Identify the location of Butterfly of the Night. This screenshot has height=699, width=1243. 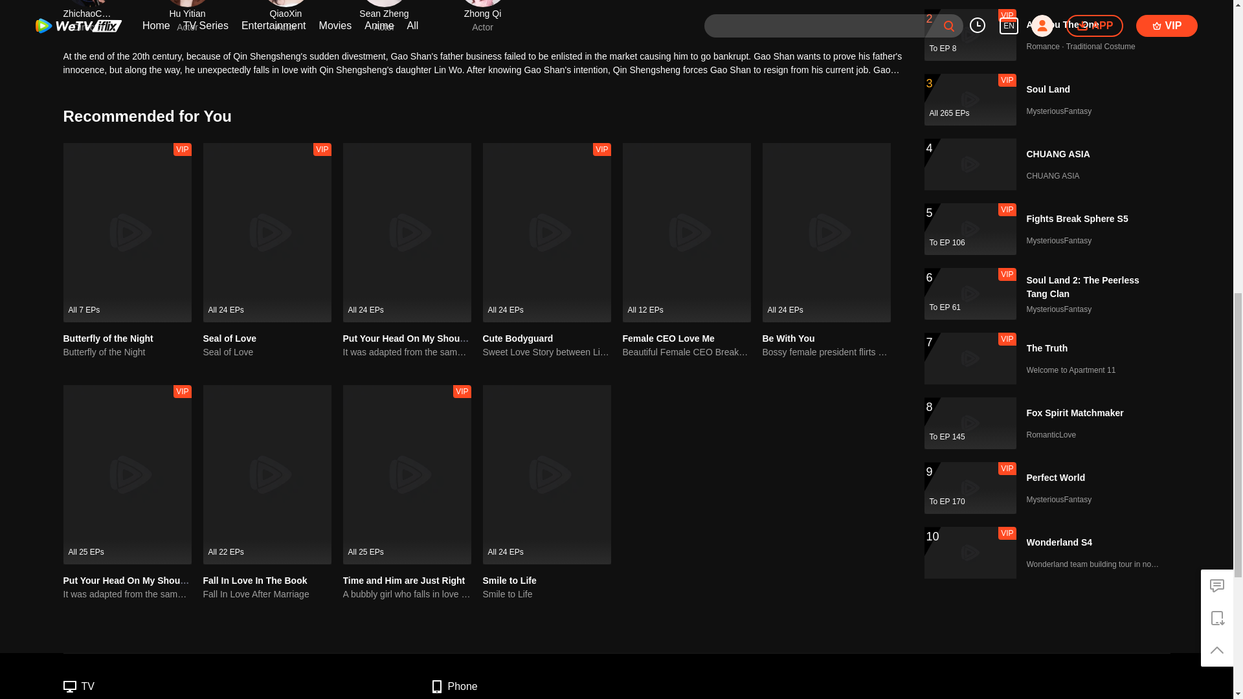
(107, 338).